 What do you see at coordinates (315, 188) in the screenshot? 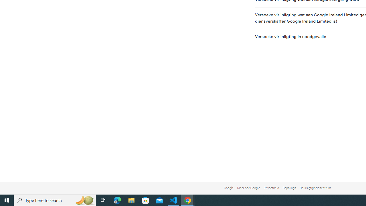
I see `Deursigtigheidsentrum` at bounding box center [315, 188].